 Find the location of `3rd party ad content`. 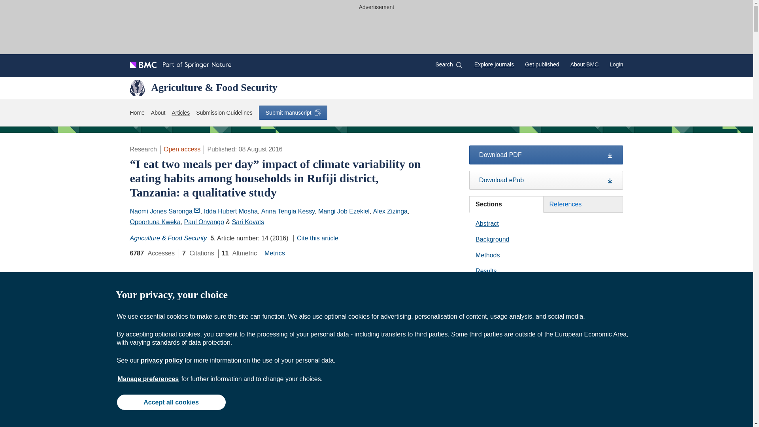

3rd party ad content is located at coordinates (377, 31).